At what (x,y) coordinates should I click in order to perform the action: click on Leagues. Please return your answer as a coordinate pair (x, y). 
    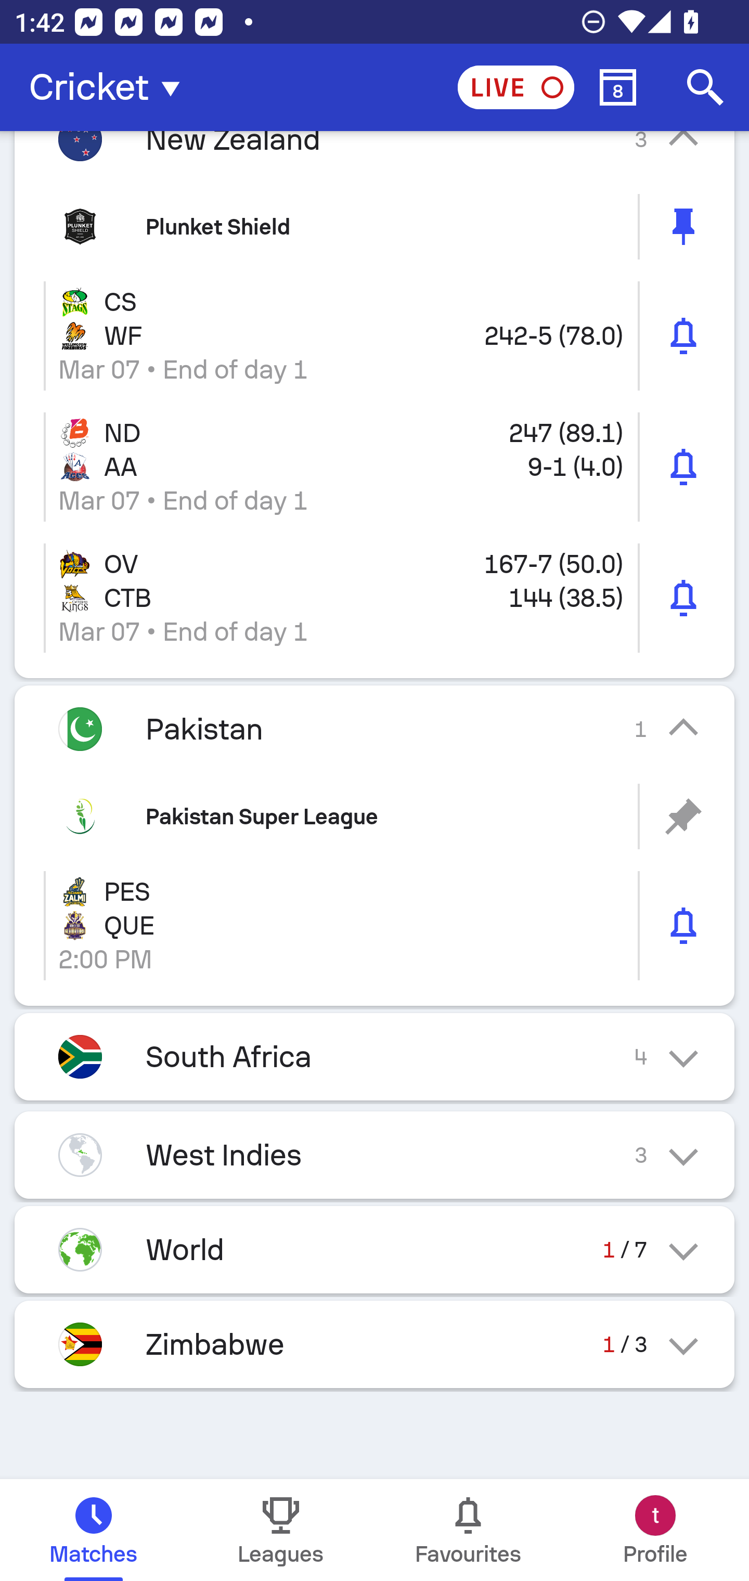
    Looking at the image, I should click on (281, 1530).